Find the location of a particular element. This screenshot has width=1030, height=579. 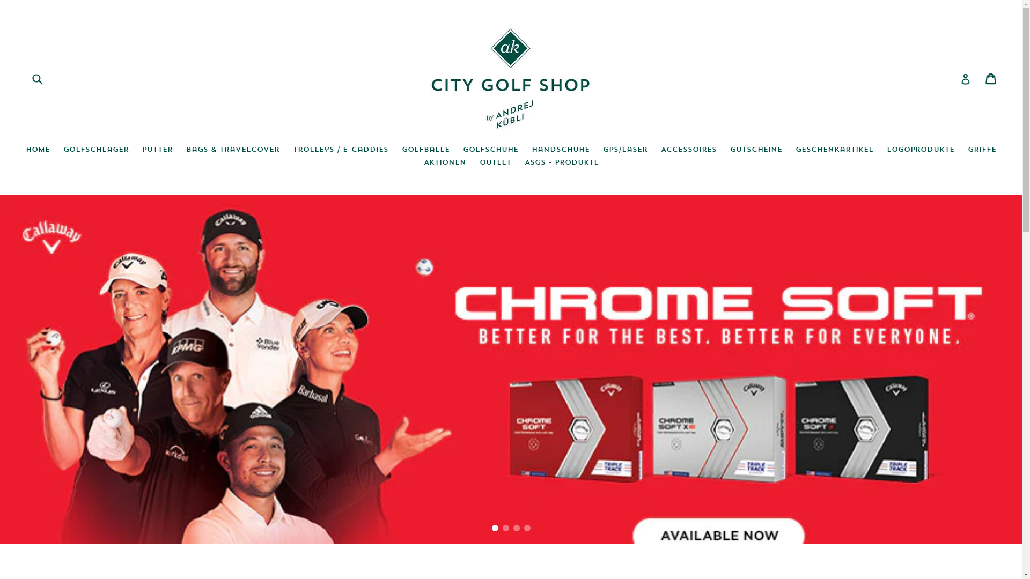

Outlet is located at coordinates (496, 163).